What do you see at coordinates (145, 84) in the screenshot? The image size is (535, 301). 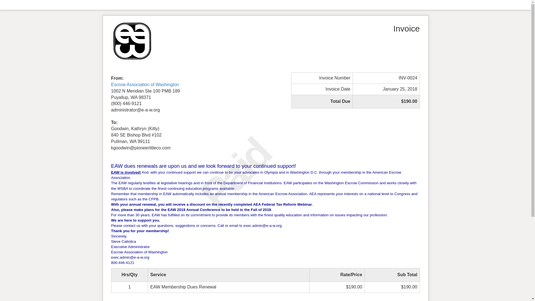 I see `Escrow Association of Washington` at bounding box center [145, 84].